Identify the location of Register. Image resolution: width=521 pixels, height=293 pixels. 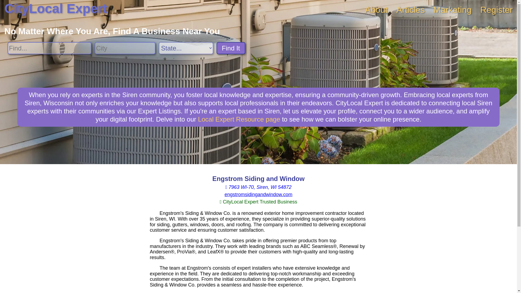
(497, 10).